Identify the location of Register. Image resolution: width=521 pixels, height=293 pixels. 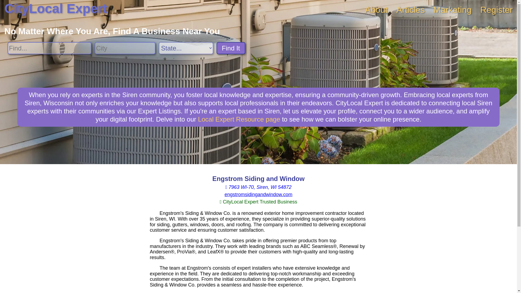
(497, 10).